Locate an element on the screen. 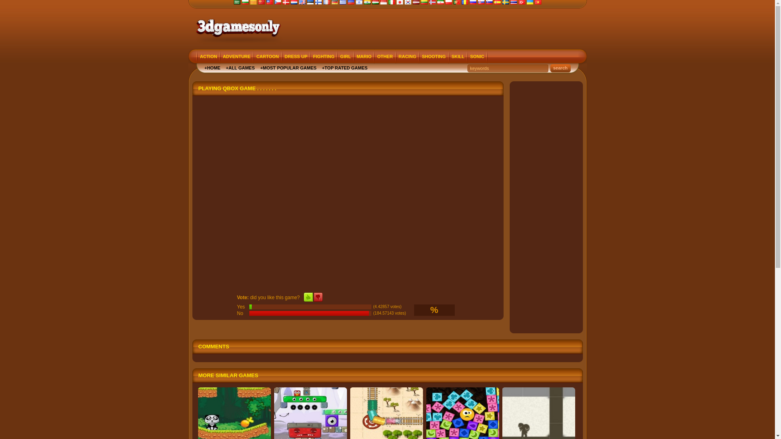  Eesti is located at coordinates (310, 3).